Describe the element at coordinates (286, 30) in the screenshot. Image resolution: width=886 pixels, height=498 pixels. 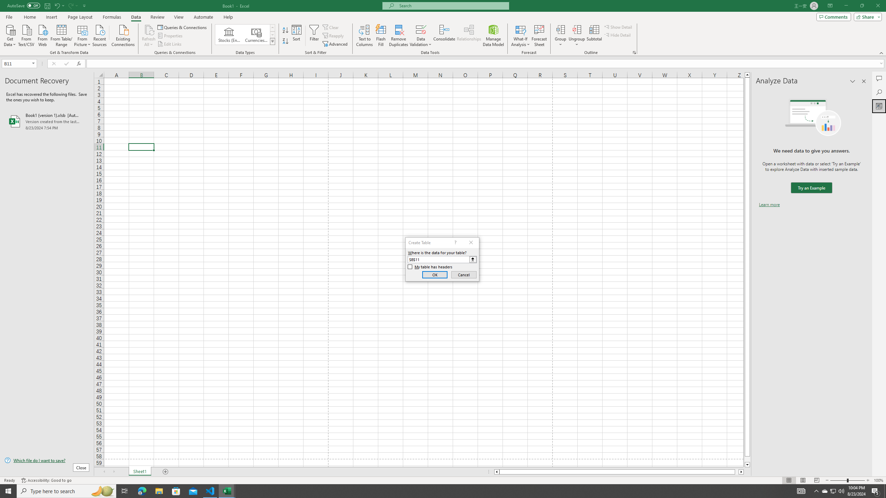
I see `Sort A to Z` at that location.